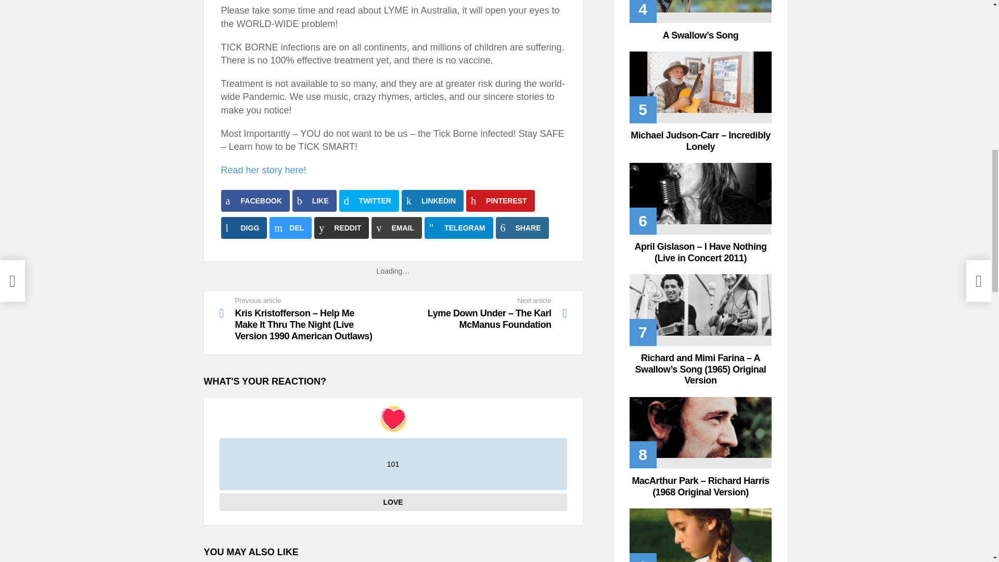 This screenshot has height=562, width=999. I want to click on Share on Del, so click(290, 228).